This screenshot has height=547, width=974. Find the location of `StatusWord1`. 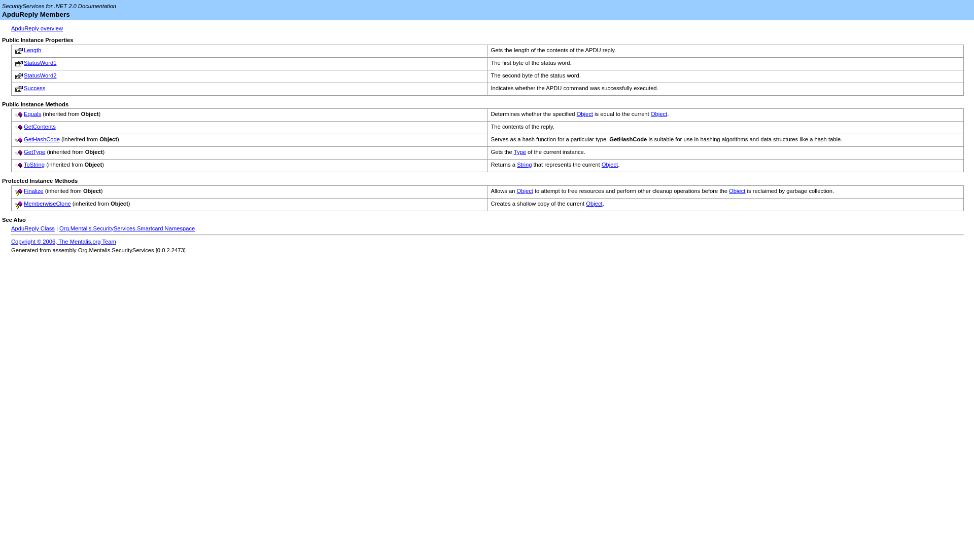

StatusWord1 is located at coordinates (40, 62).